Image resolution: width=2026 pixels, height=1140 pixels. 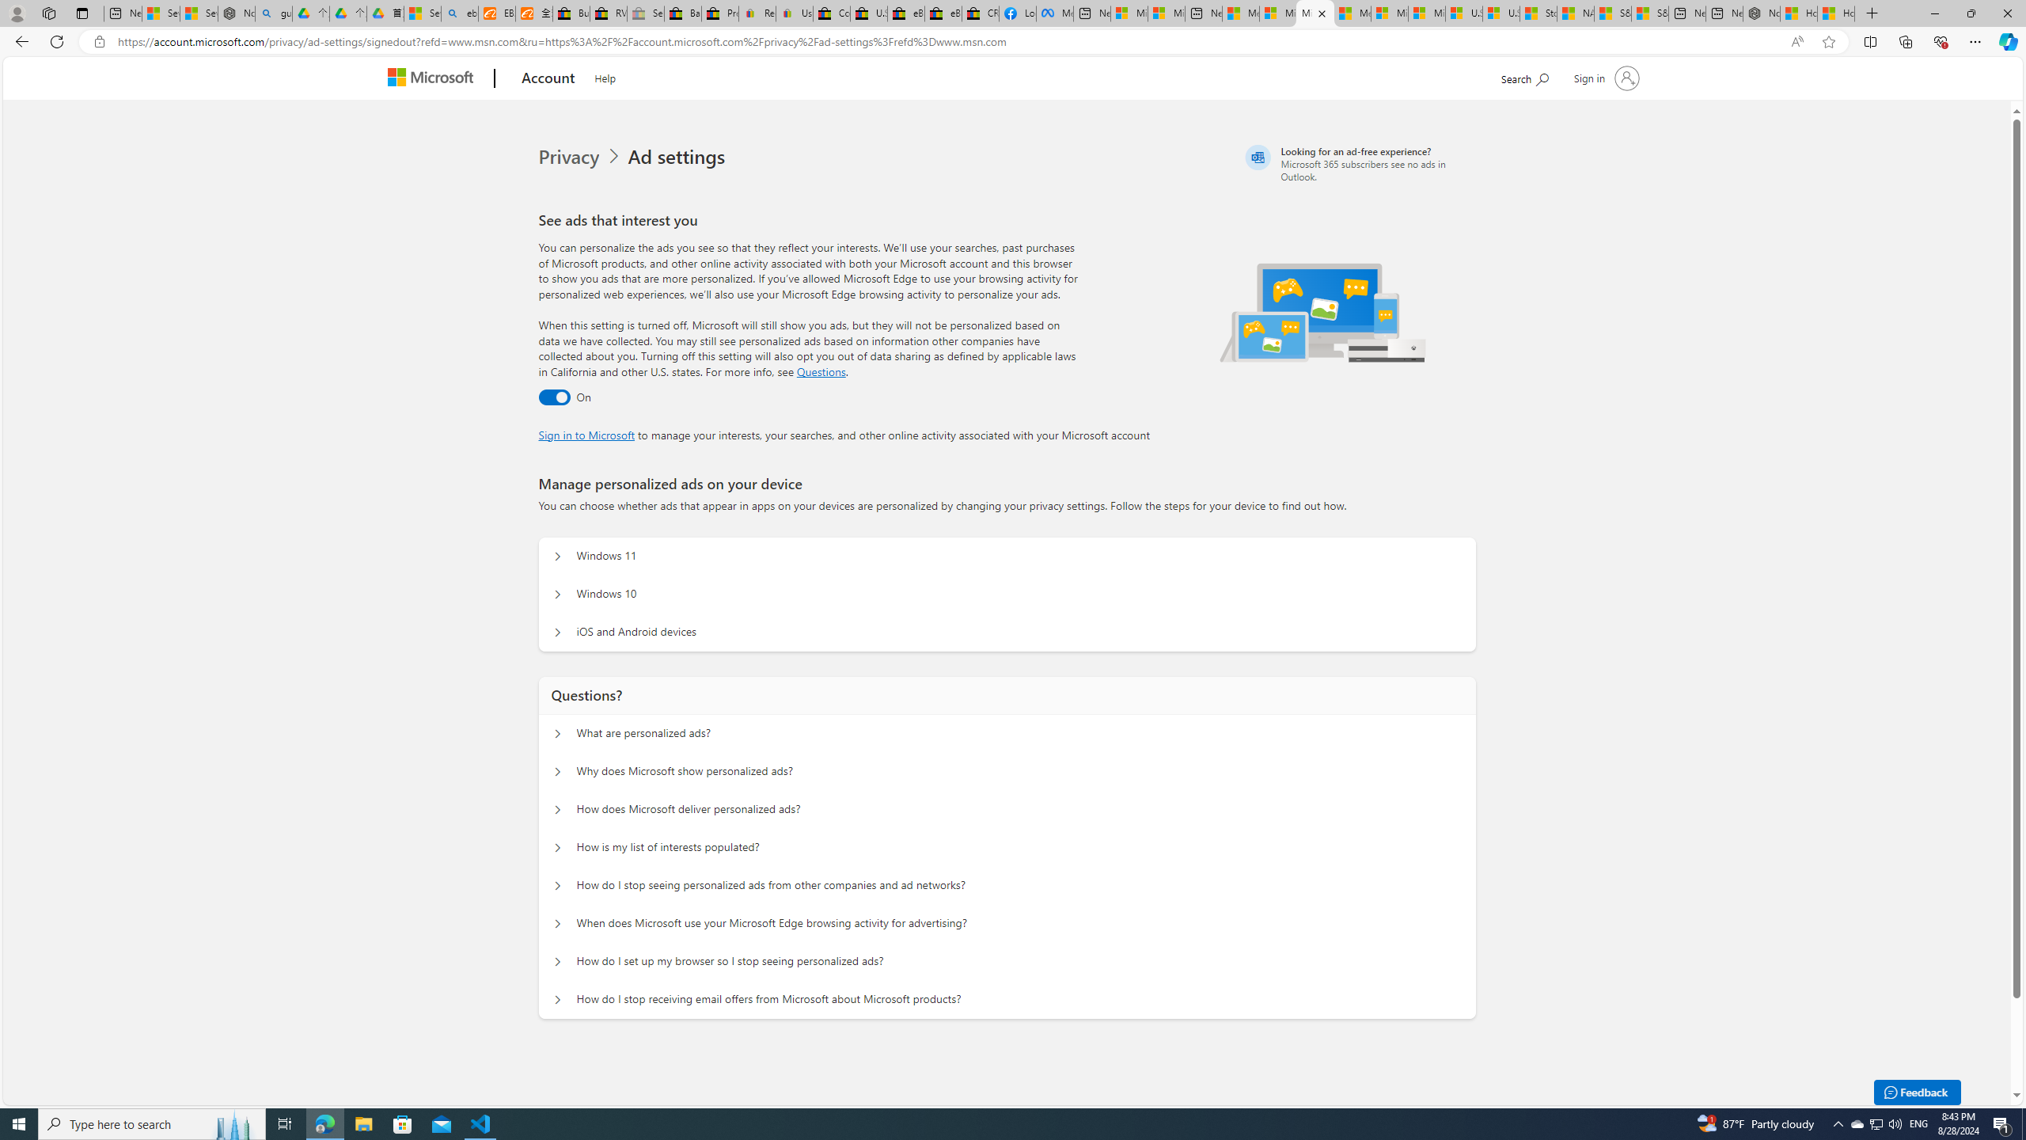 I want to click on Ad settings toggle, so click(x=554, y=397).